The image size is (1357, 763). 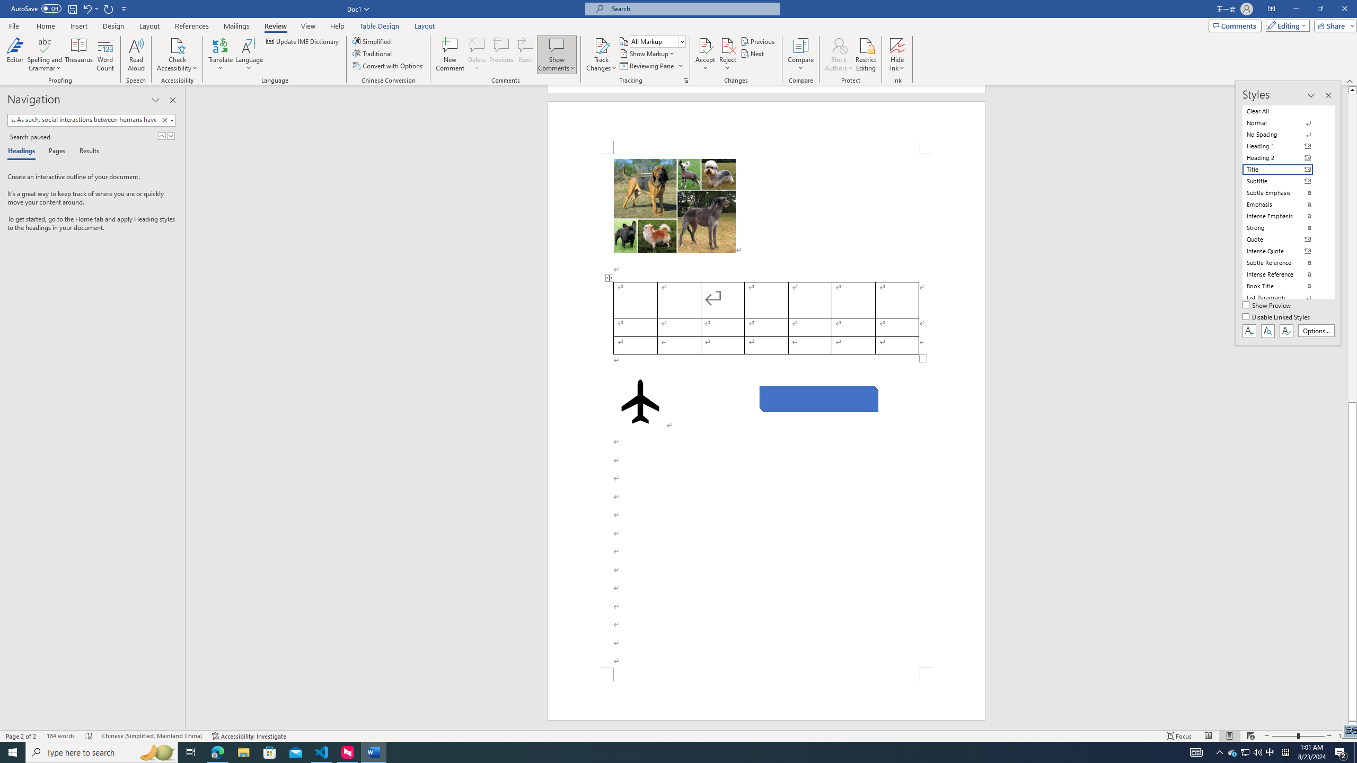 What do you see at coordinates (425, 26) in the screenshot?
I see `Layout` at bounding box center [425, 26].